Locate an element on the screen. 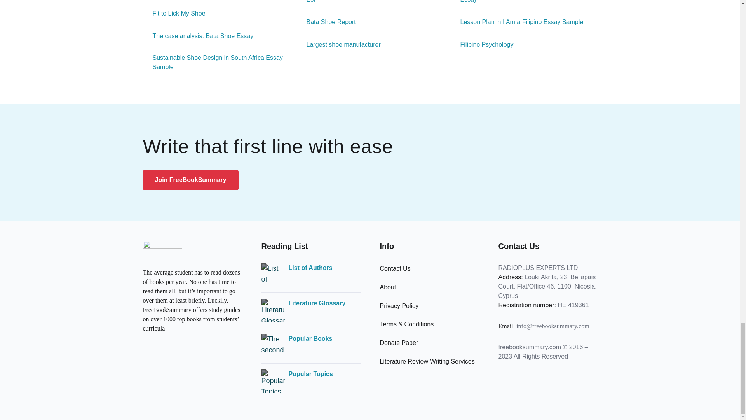 The image size is (746, 420). The case analysis: Bata Shoe Essay is located at coordinates (198, 36).